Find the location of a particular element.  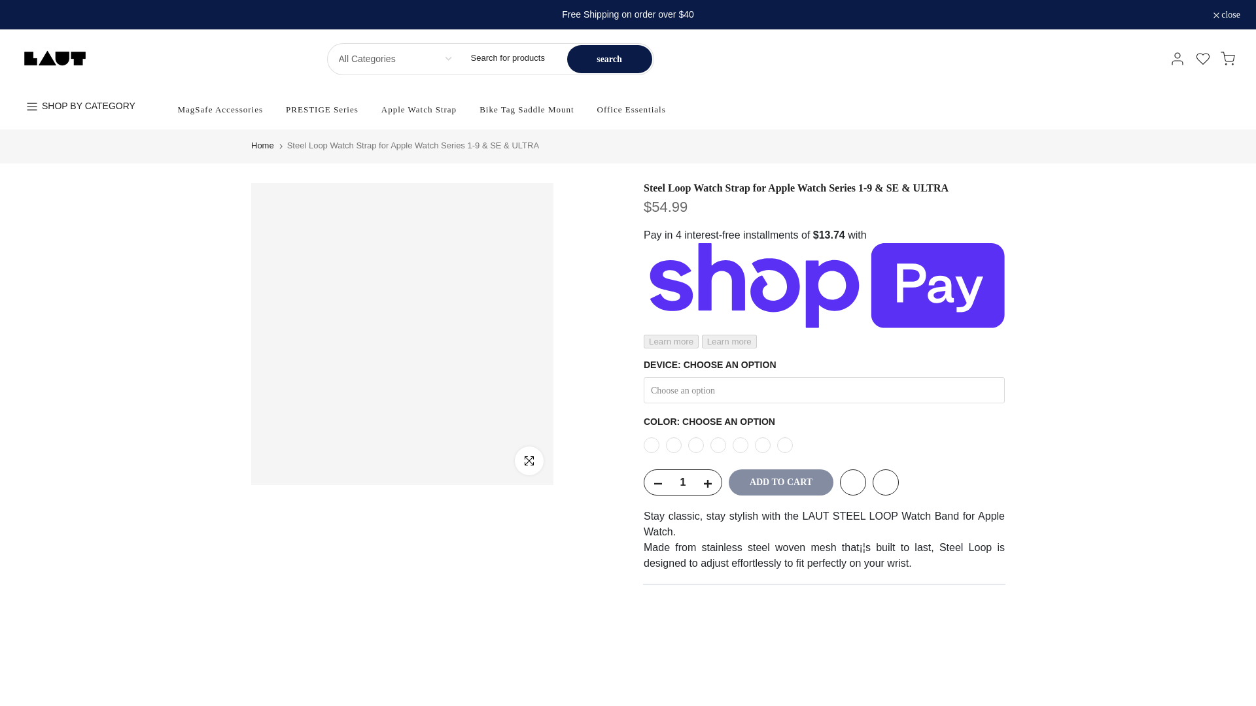

Bike Tag Saddle Mount is located at coordinates (527, 109).